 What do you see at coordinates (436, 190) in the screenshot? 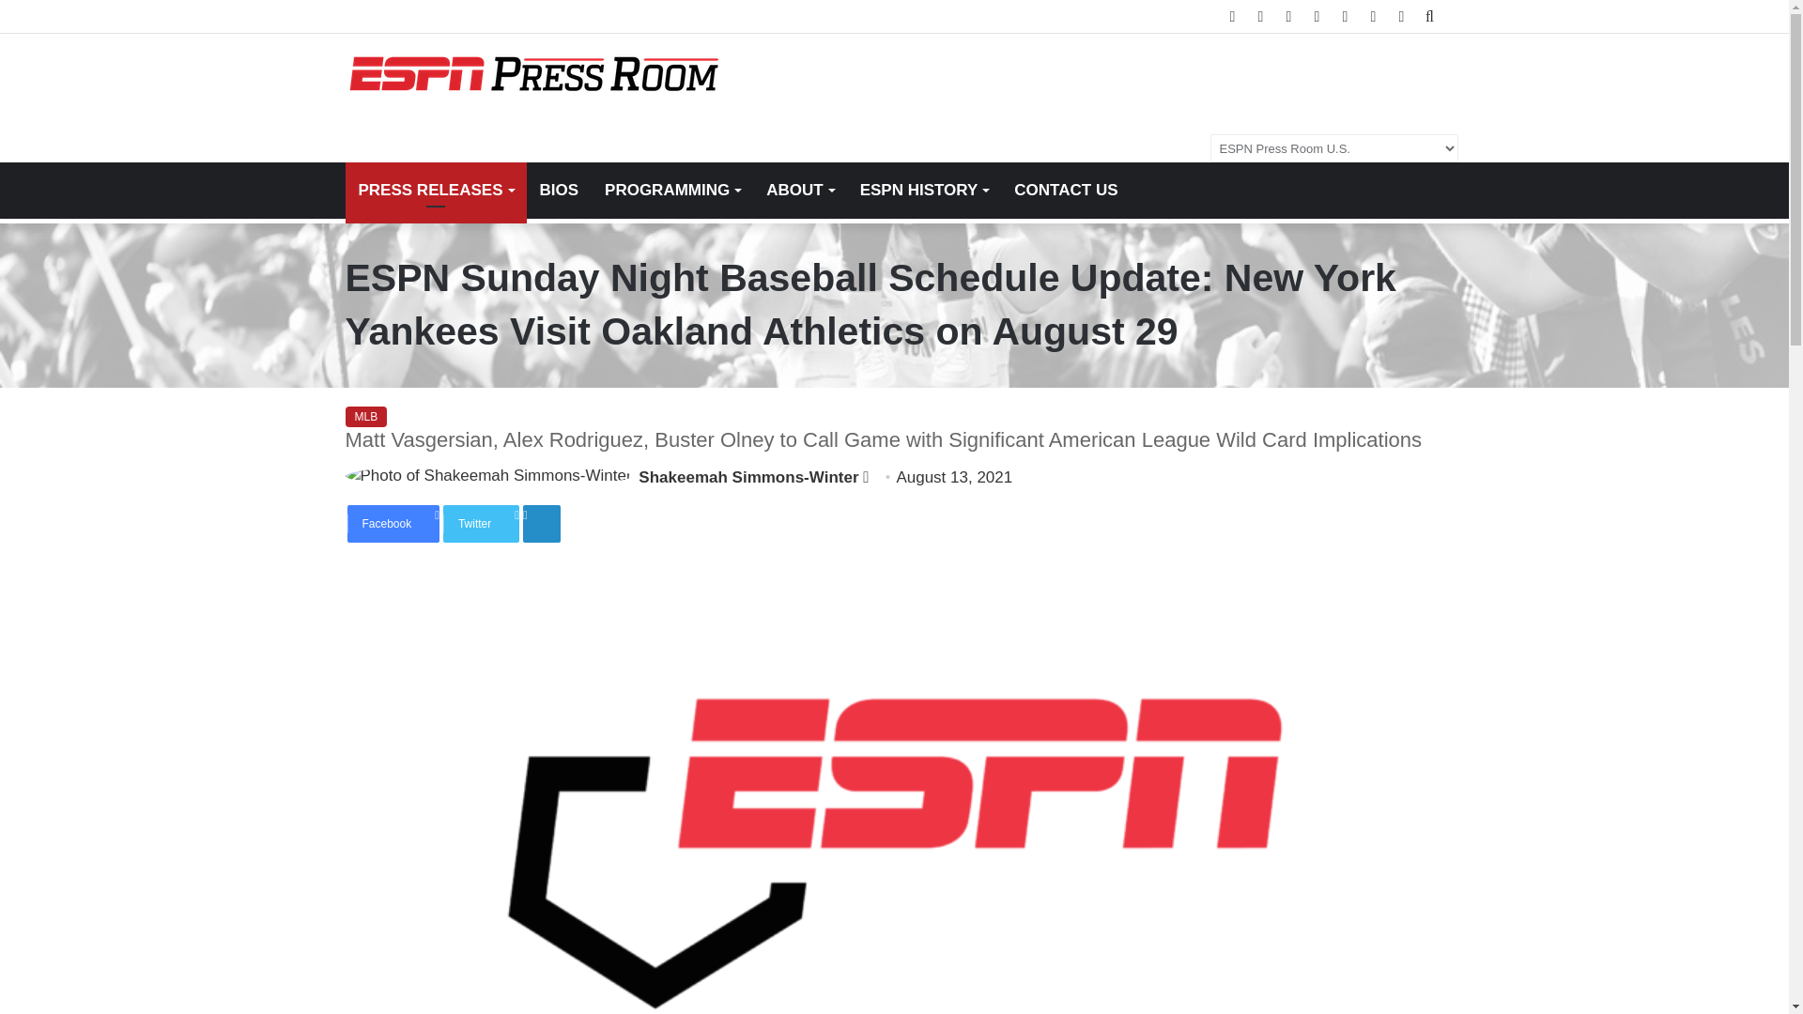
I see `PRESS RELEASES` at bounding box center [436, 190].